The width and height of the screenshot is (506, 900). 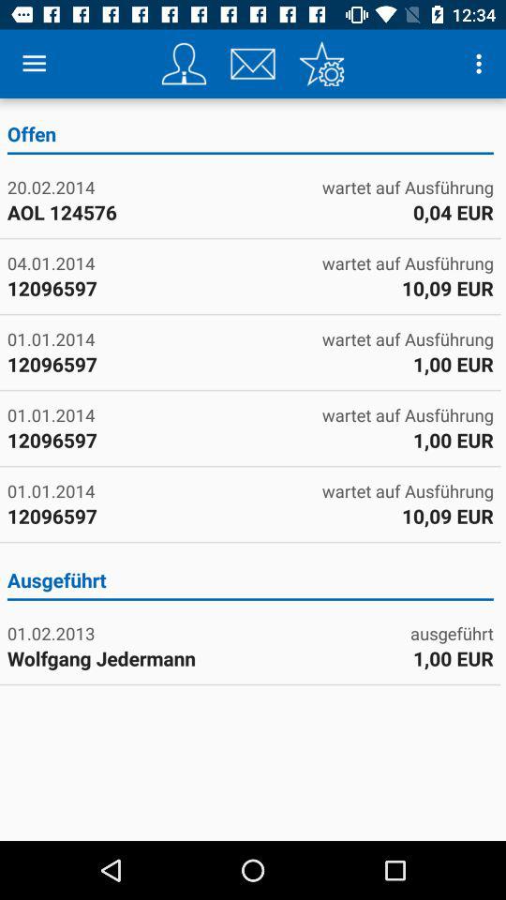 What do you see at coordinates (249, 137) in the screenshot?
I see `turn off offen item` at bounding box center [249, 137].